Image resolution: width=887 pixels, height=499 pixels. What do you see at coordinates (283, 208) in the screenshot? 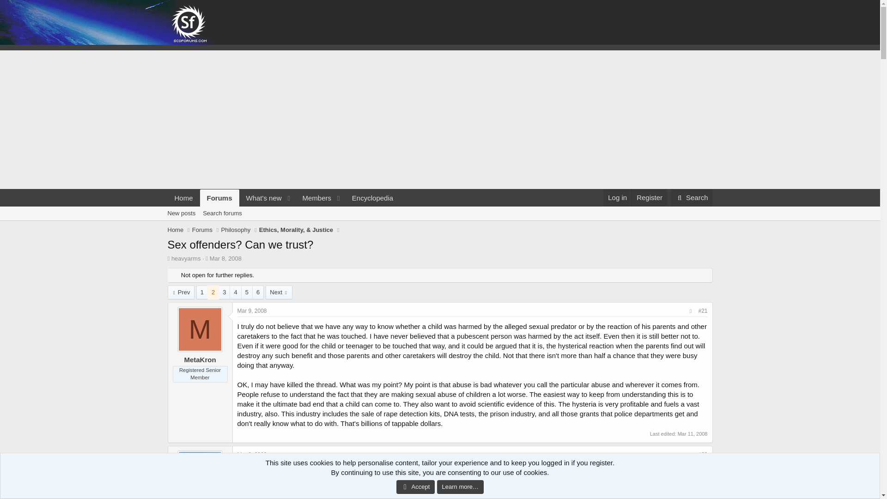
I see `Search` at bounding box center [283, 208].